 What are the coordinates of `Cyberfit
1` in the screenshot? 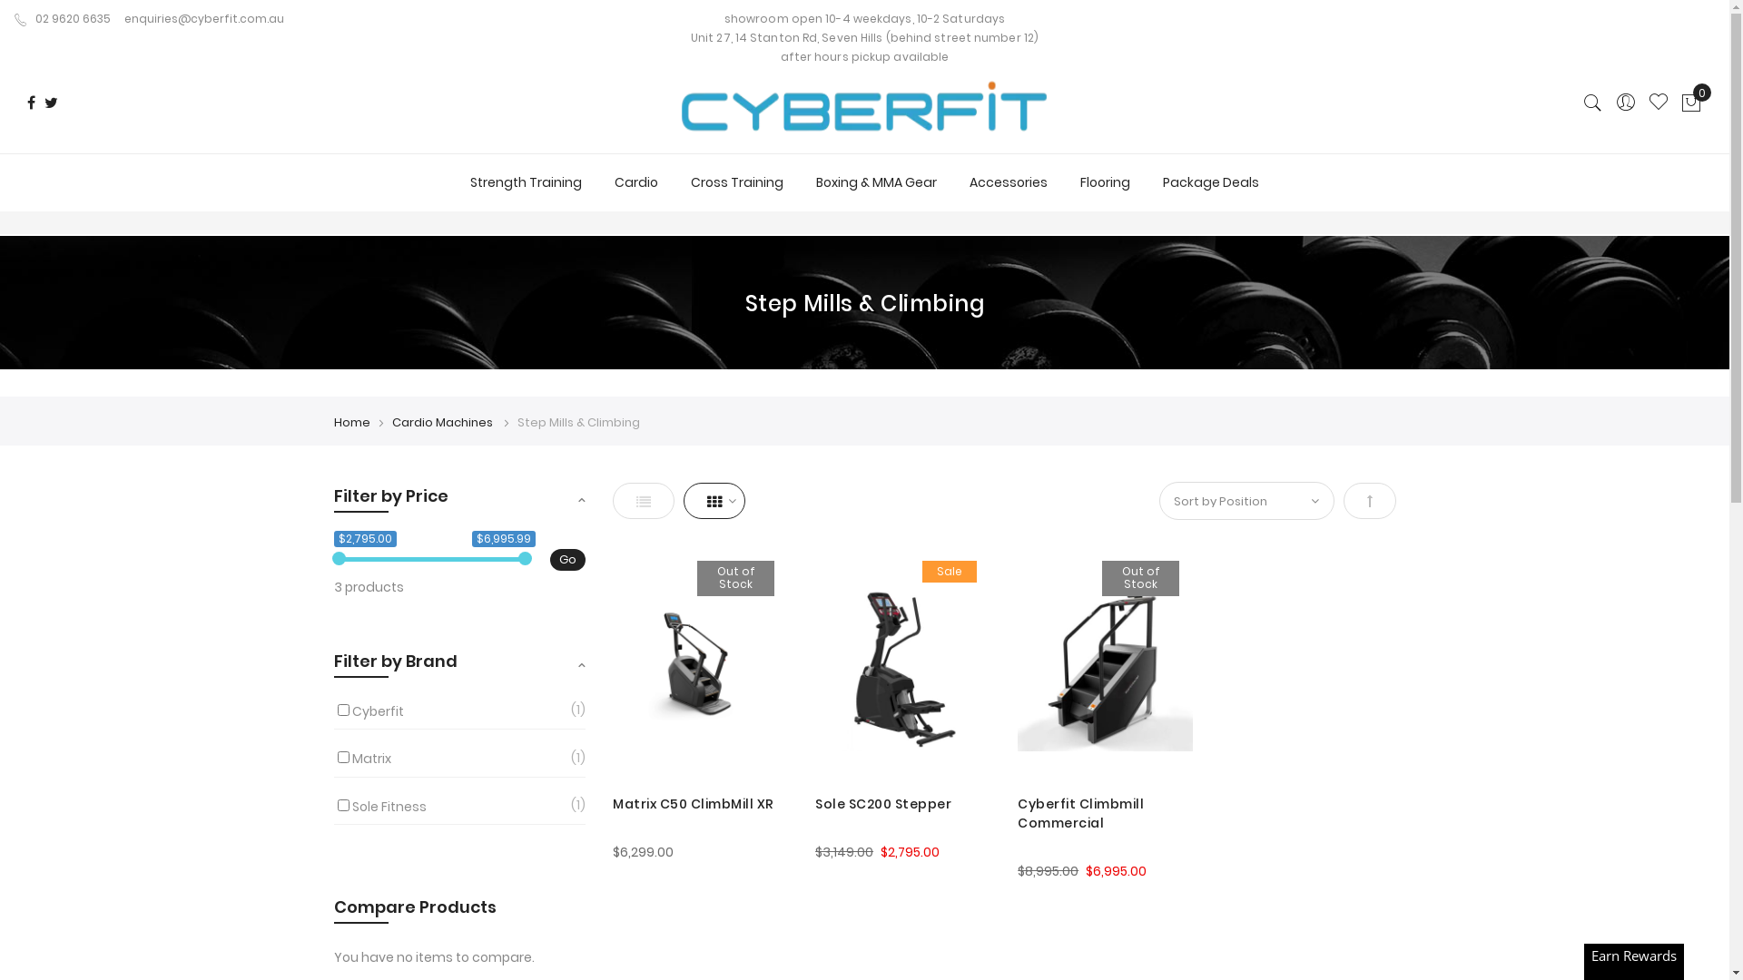 It's located at (378, 711).